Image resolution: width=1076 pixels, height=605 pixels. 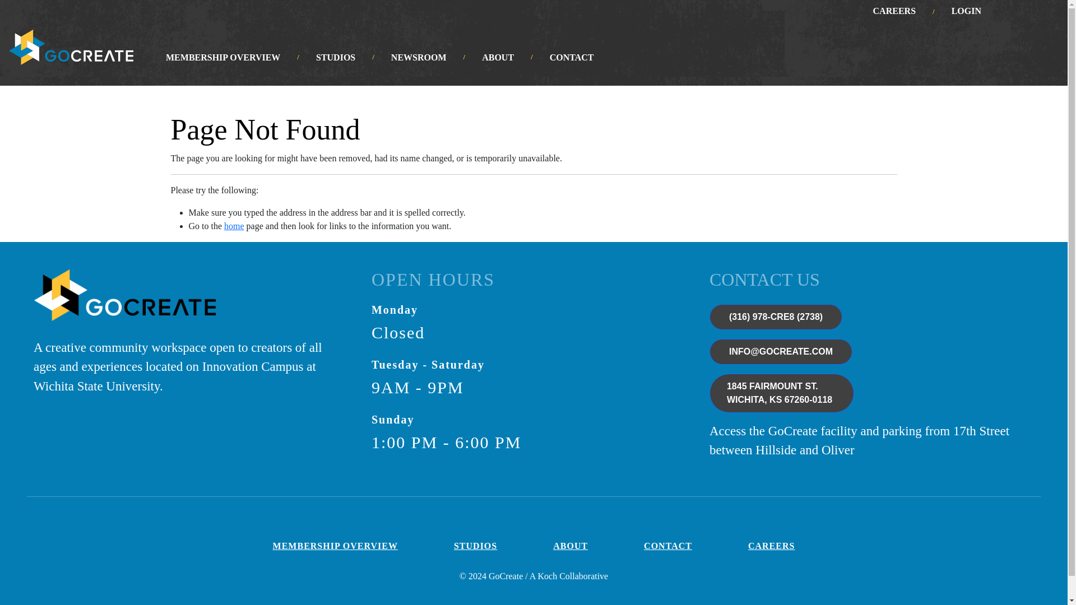 I want to click on MEMBERSHIP OVERVIEW, so click(x=335, y=546).